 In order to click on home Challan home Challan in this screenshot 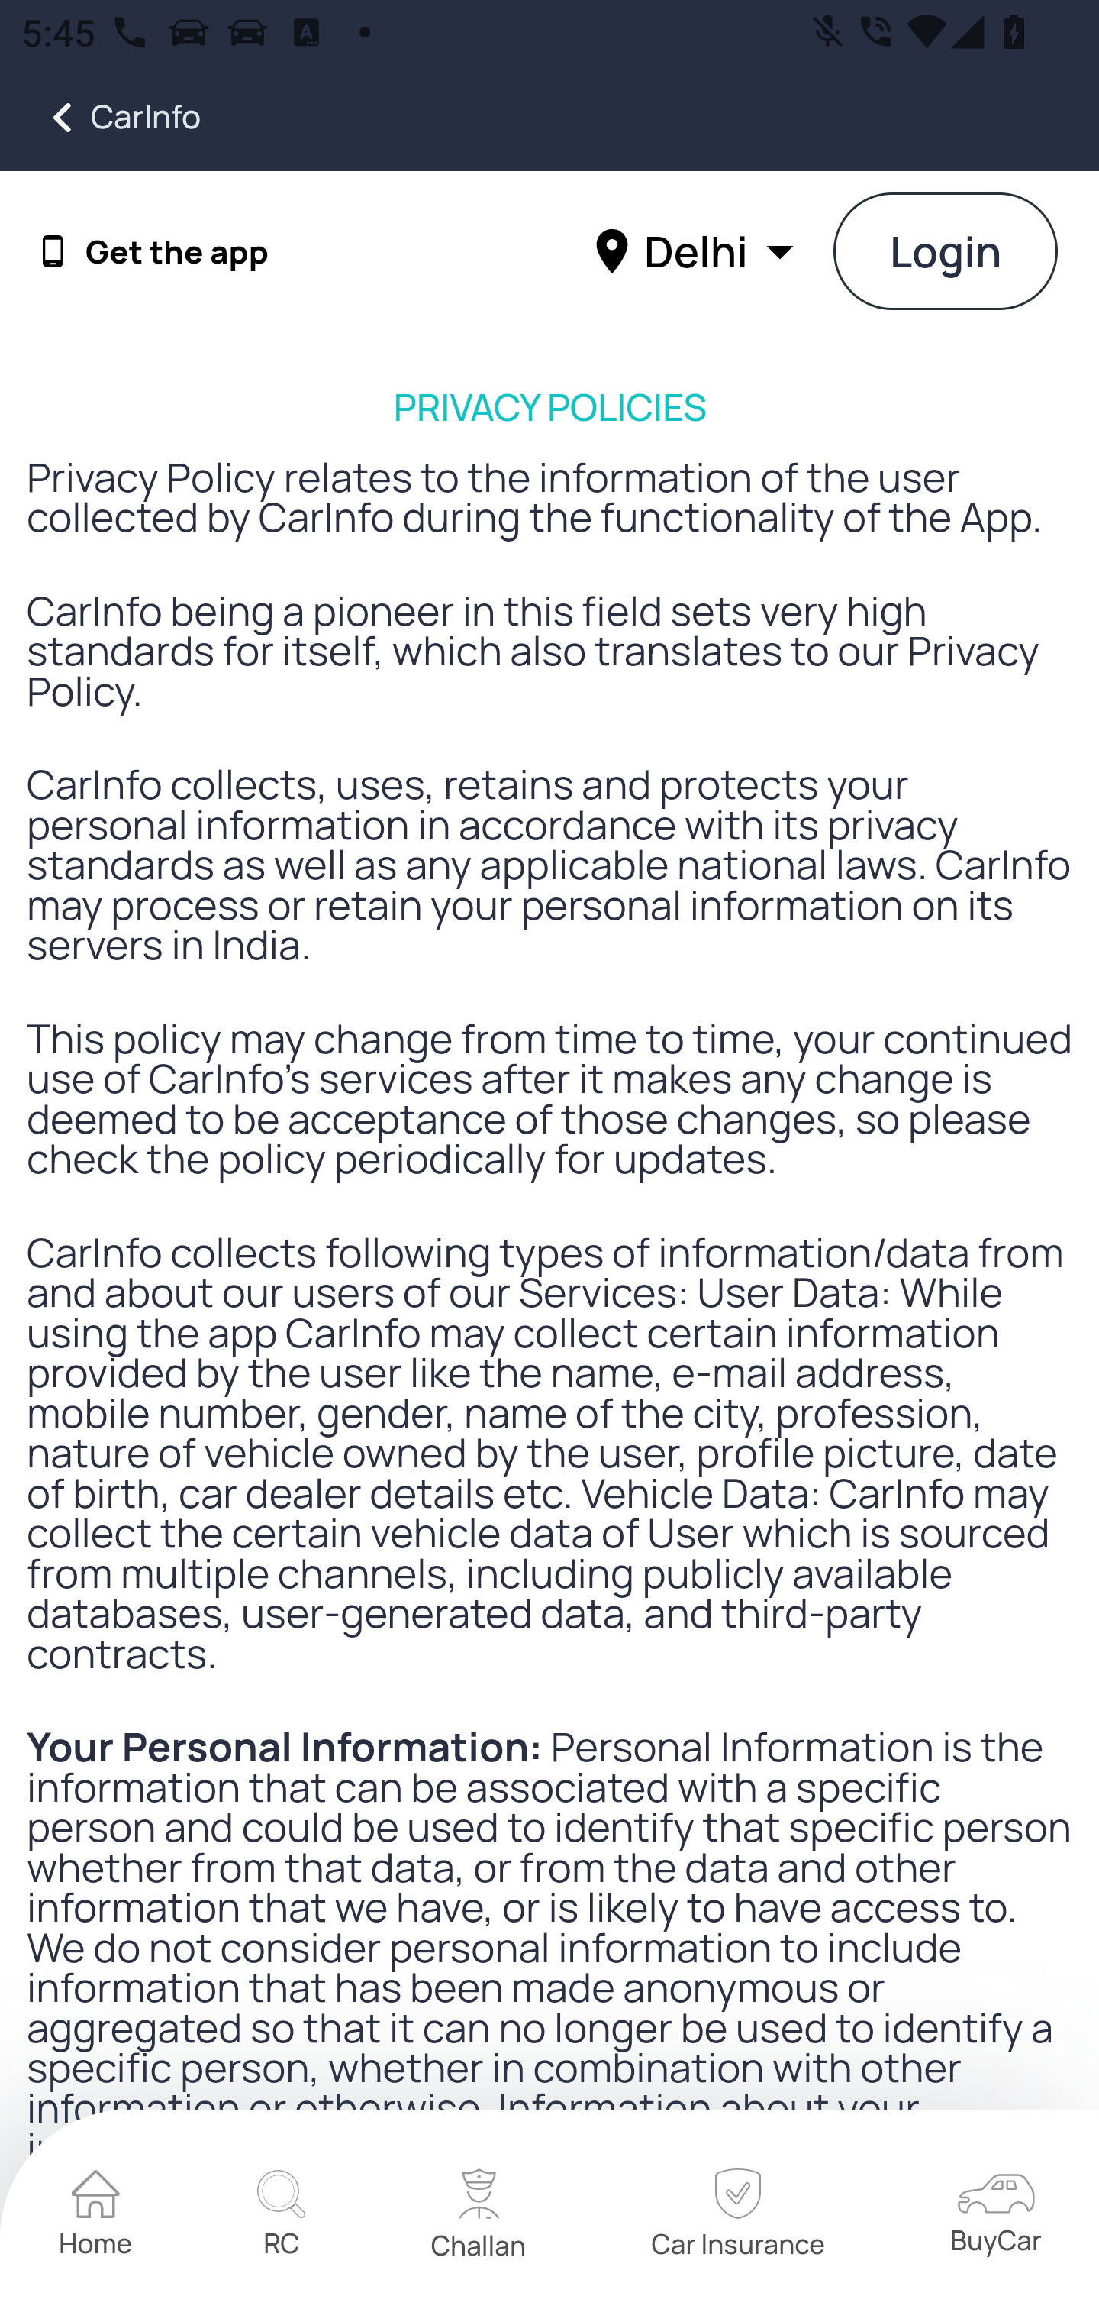, I will do `click(479, 2217)`.